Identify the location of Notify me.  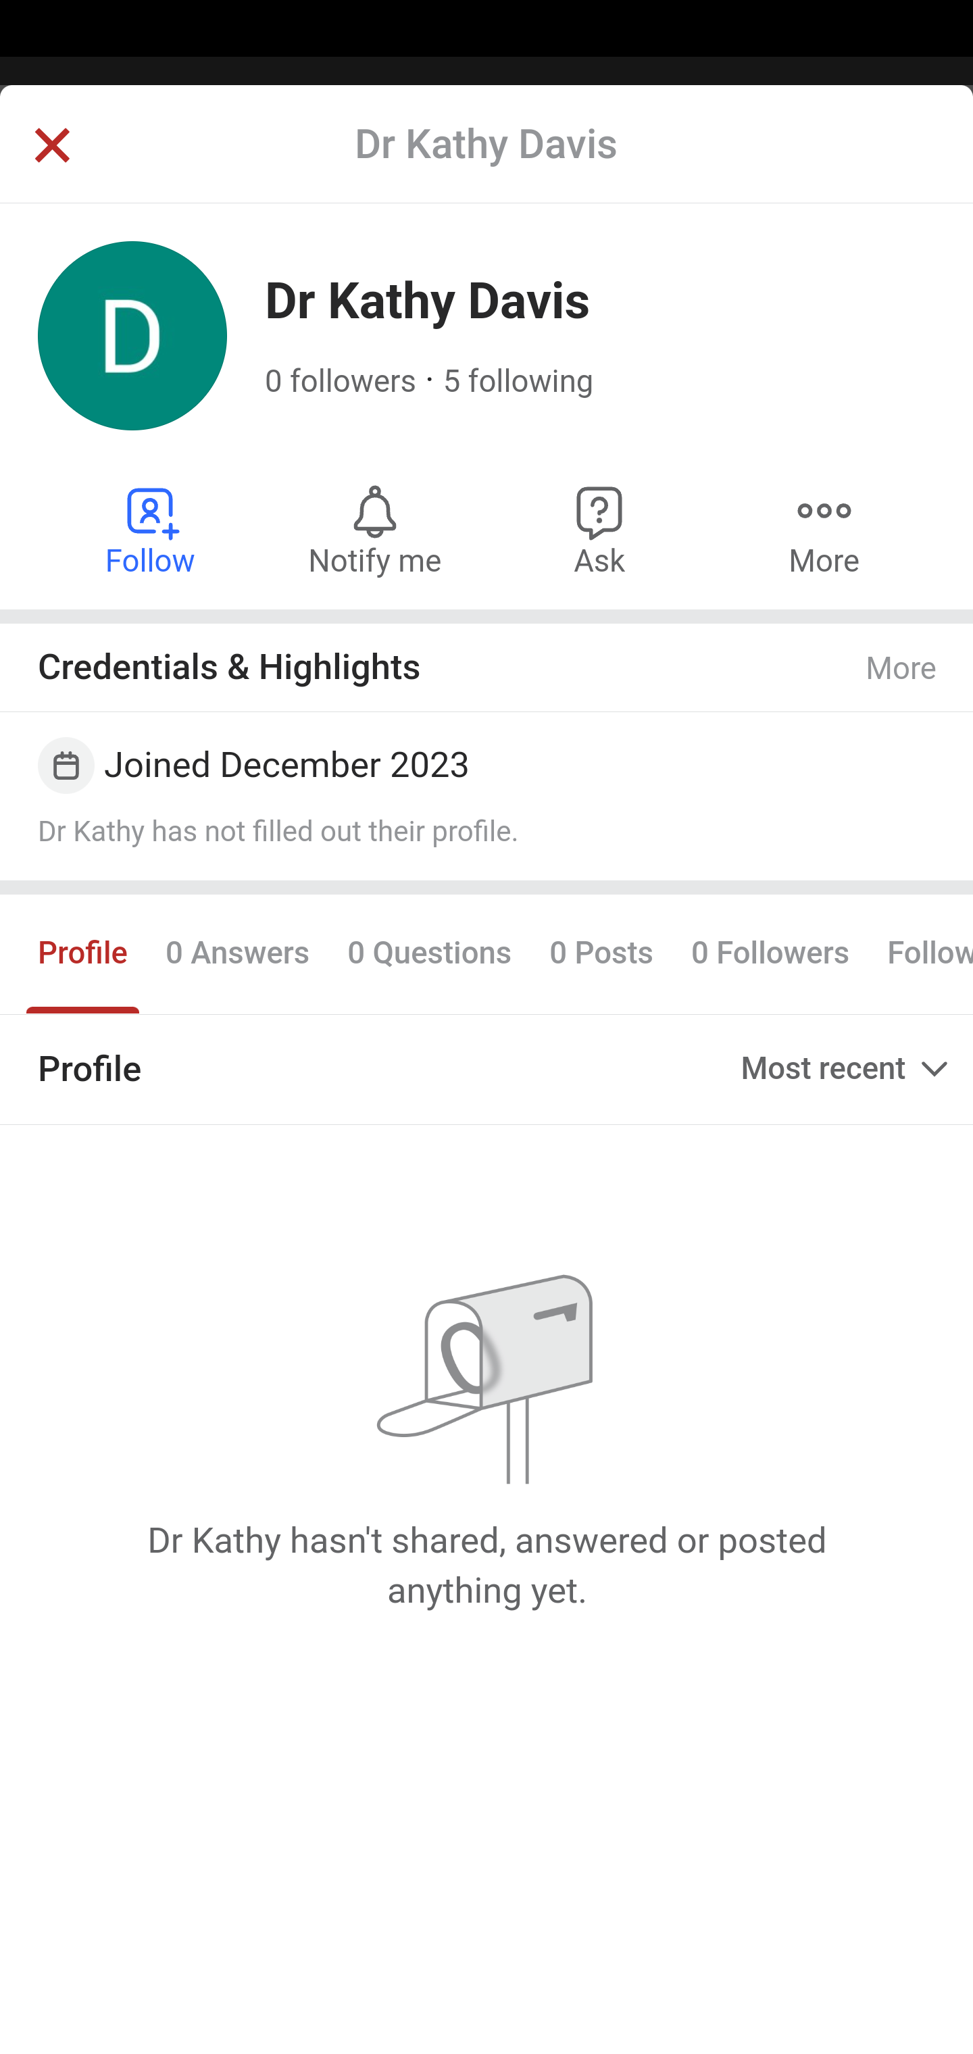
(374, 530).